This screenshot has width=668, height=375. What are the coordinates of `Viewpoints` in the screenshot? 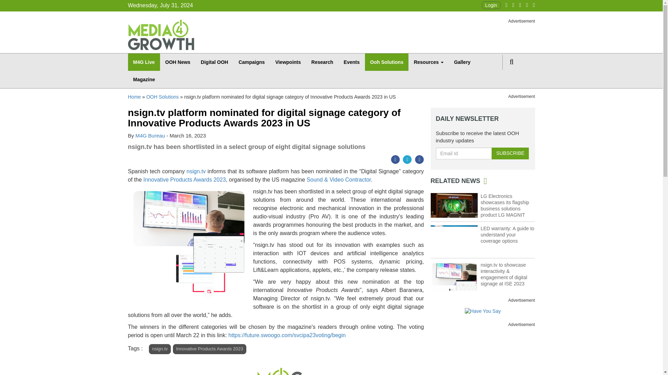 It's located at (288, 62).